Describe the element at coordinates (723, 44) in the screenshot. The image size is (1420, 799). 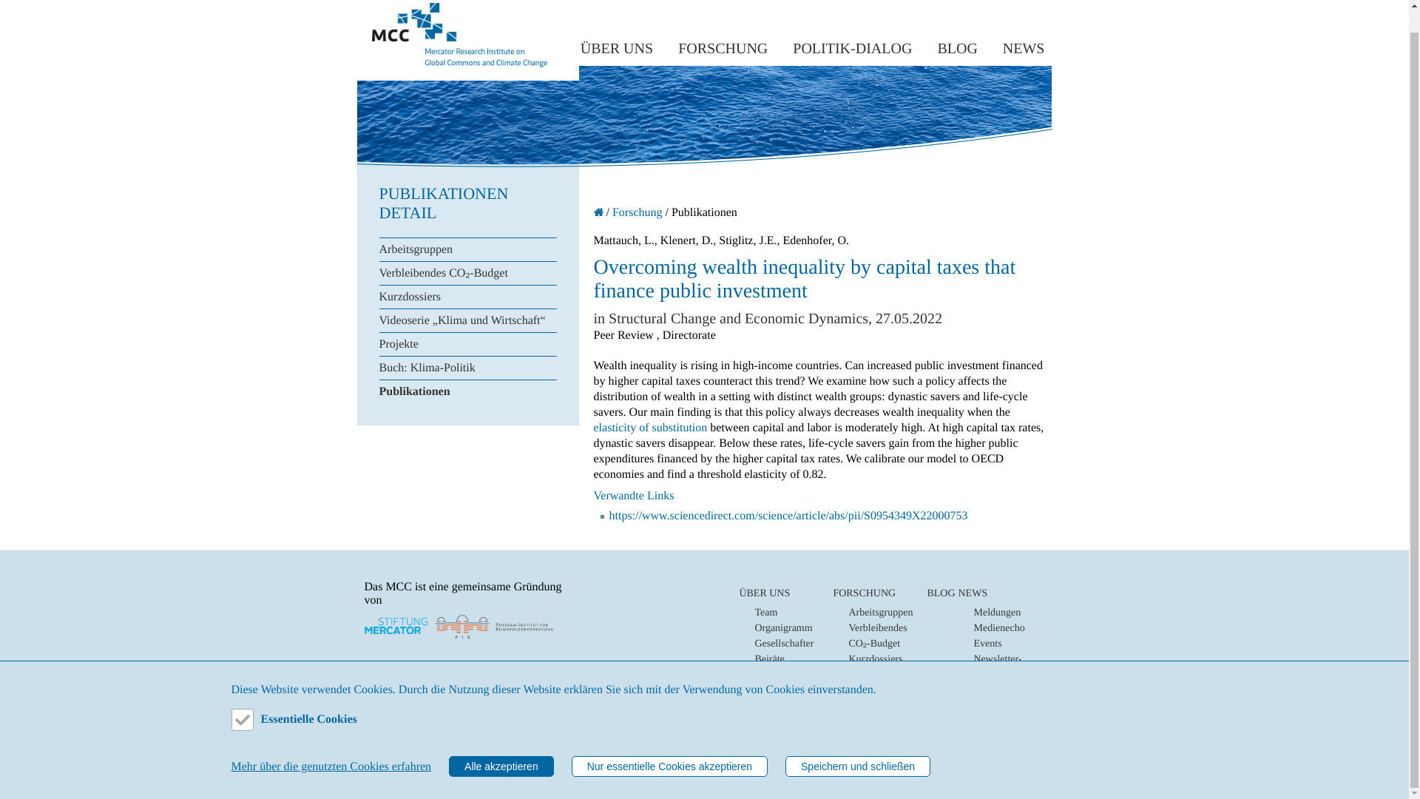
I see `FORSCHUNG` at that location.